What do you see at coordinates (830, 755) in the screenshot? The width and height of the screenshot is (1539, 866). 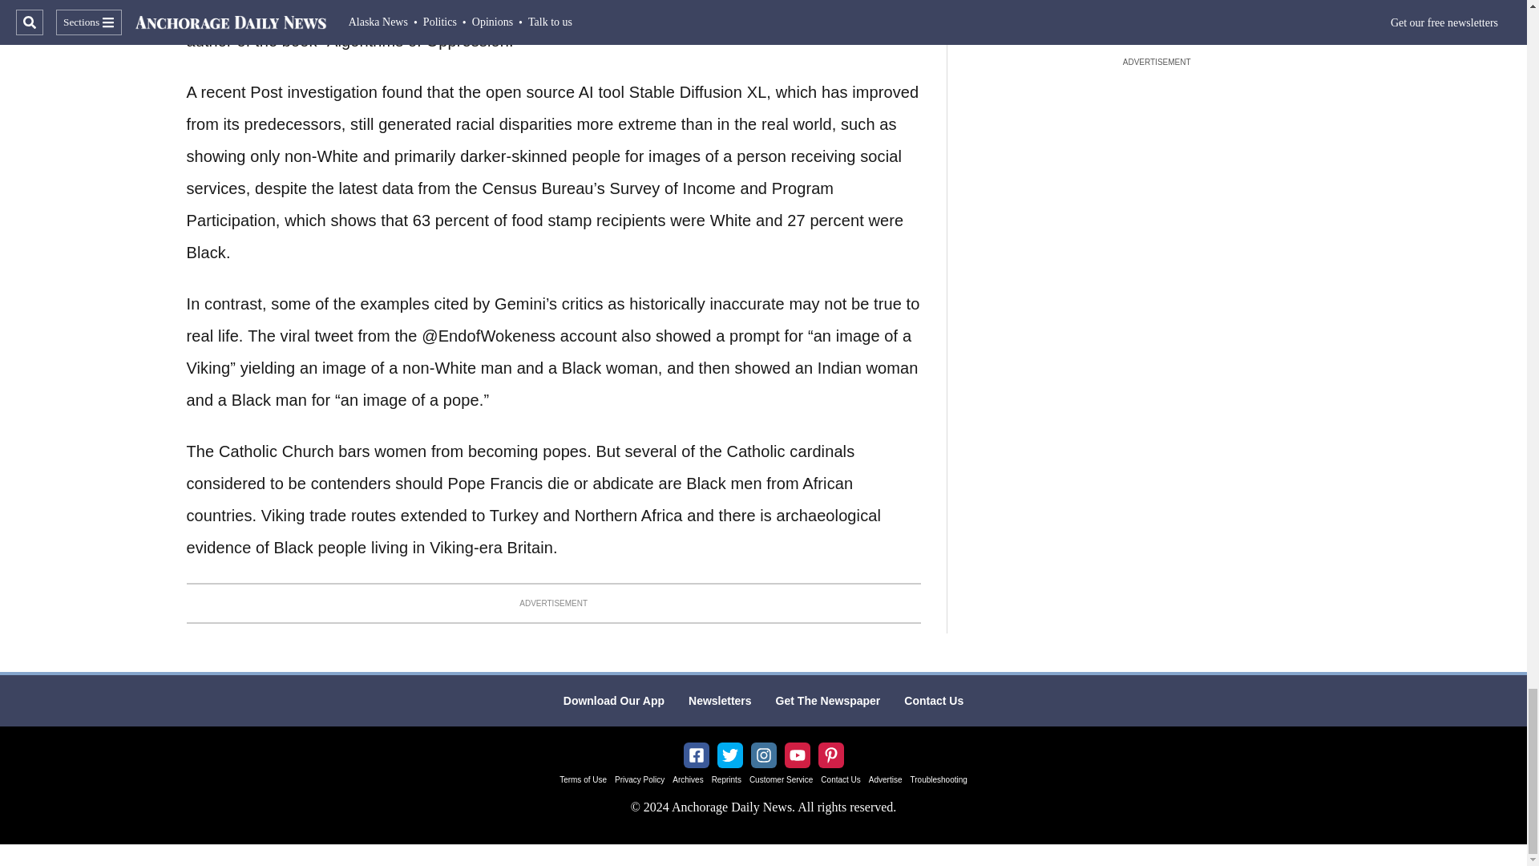 I see `PinterestAnchorage Daily News Pinterest Account` at bounding box center [830, 755].